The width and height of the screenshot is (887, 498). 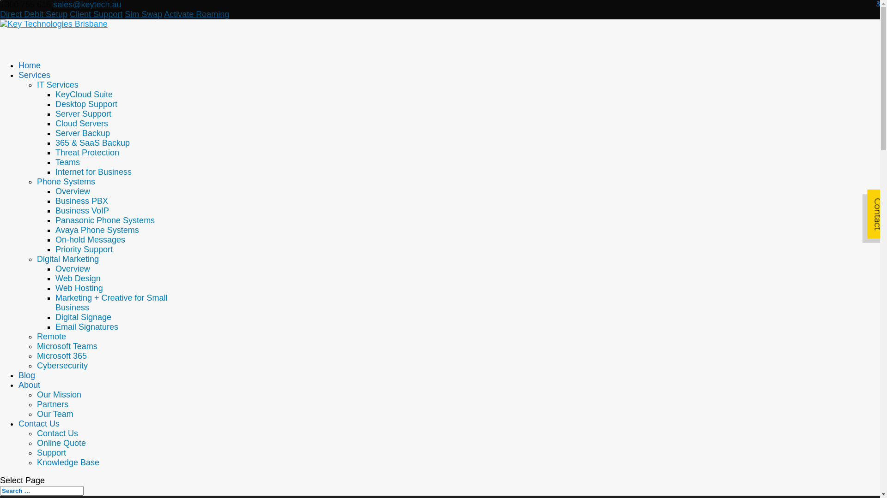 I want to click on Activate Roaming, so click(x=197, y=14).